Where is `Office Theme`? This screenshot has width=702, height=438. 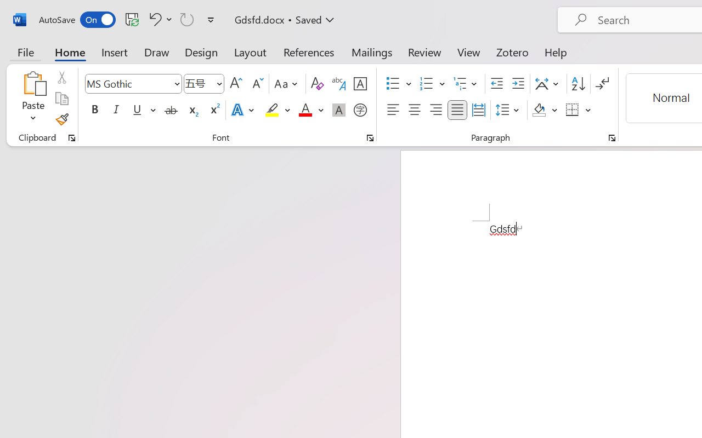 Office Theme is located at coordinates (203, 263).